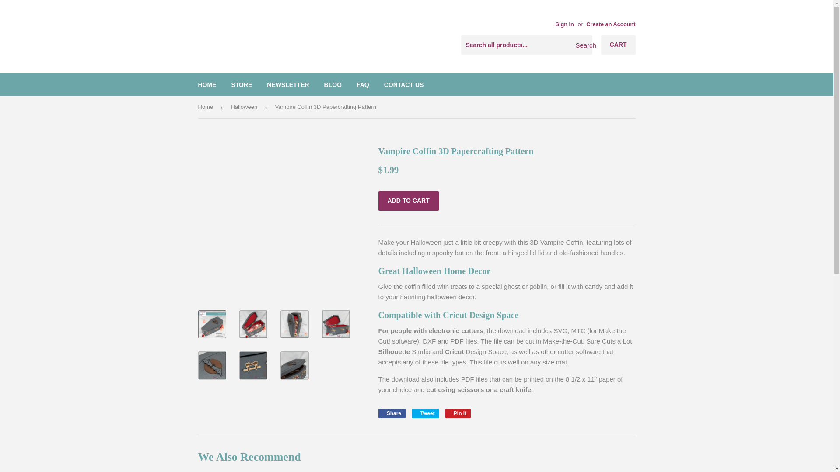  Describe the element at coordinates (425, 413) in the screenshot. I see `Tweet on Twitter` at that location.